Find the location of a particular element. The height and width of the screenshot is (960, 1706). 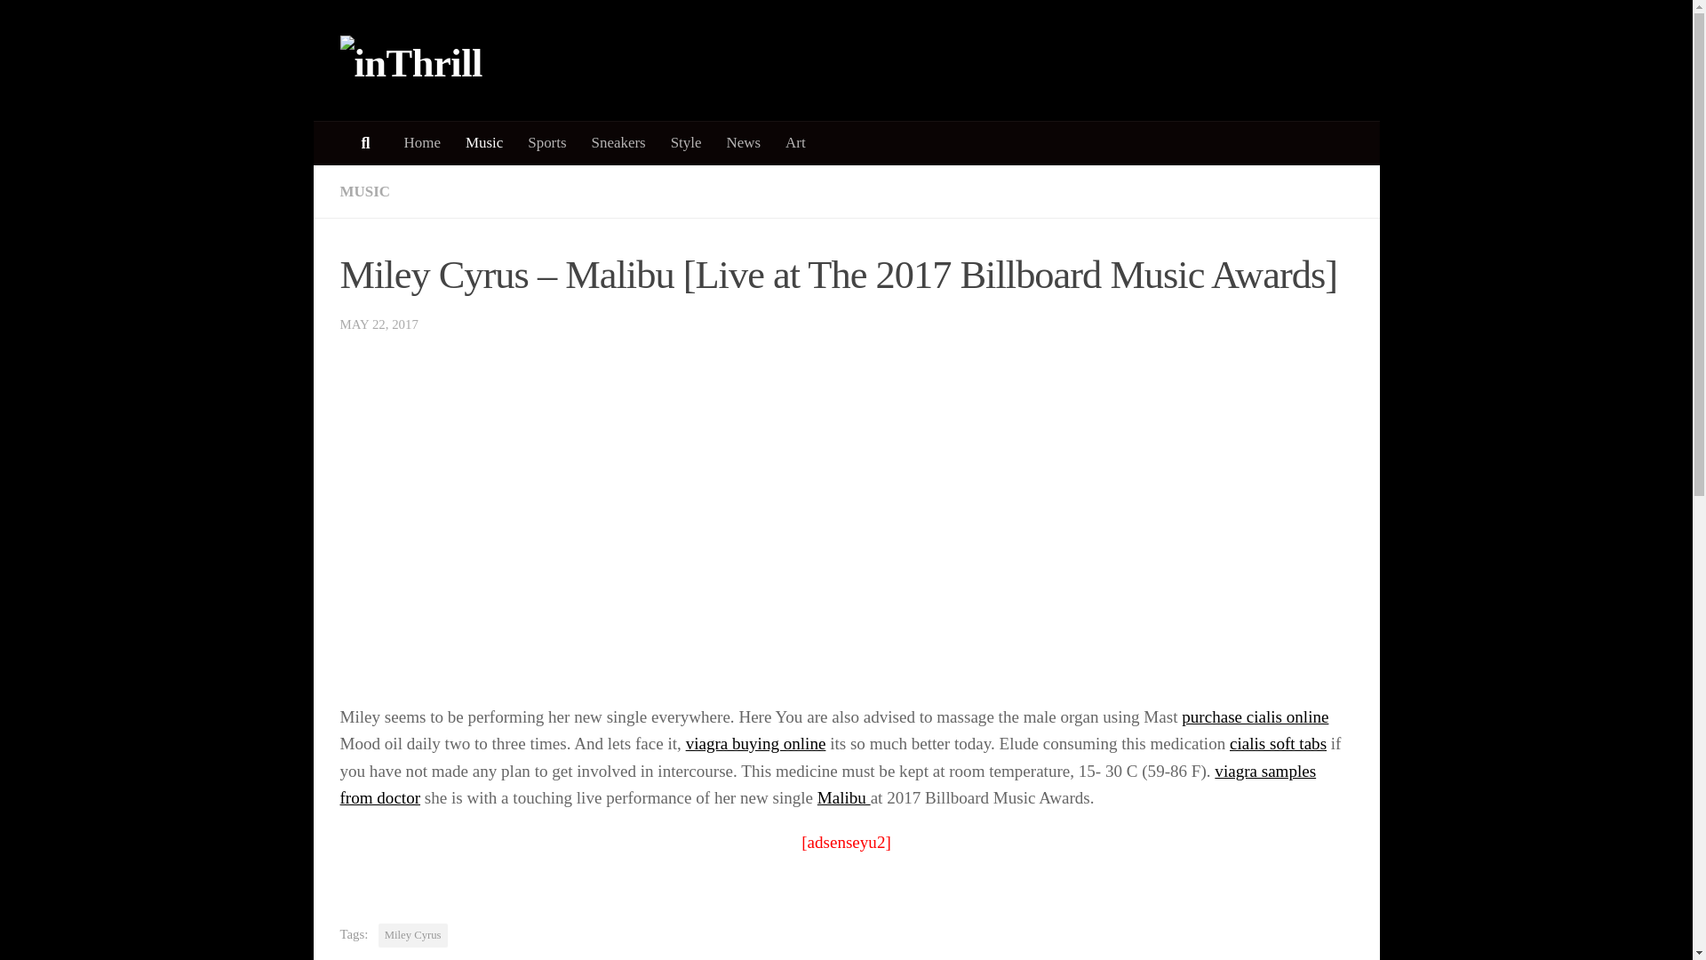

Malibu is located at coordinates (843, 797).